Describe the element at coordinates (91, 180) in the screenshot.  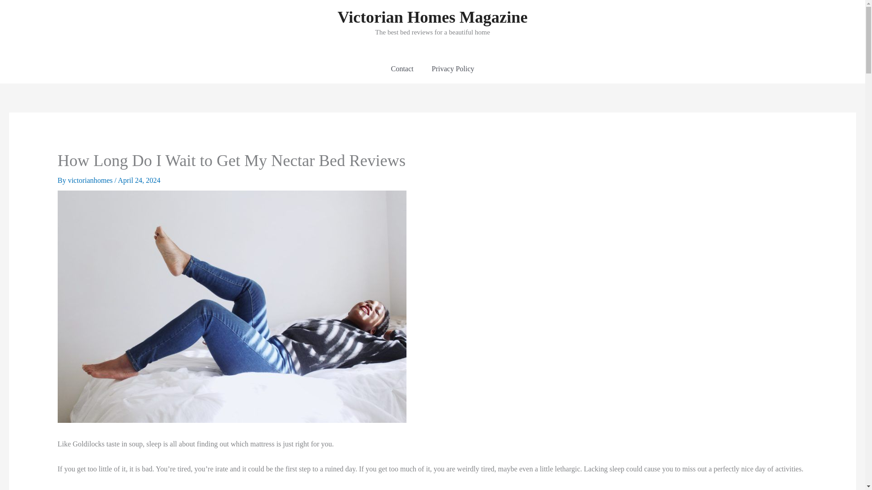
I see `View all posts by victorianhomes` at that location.